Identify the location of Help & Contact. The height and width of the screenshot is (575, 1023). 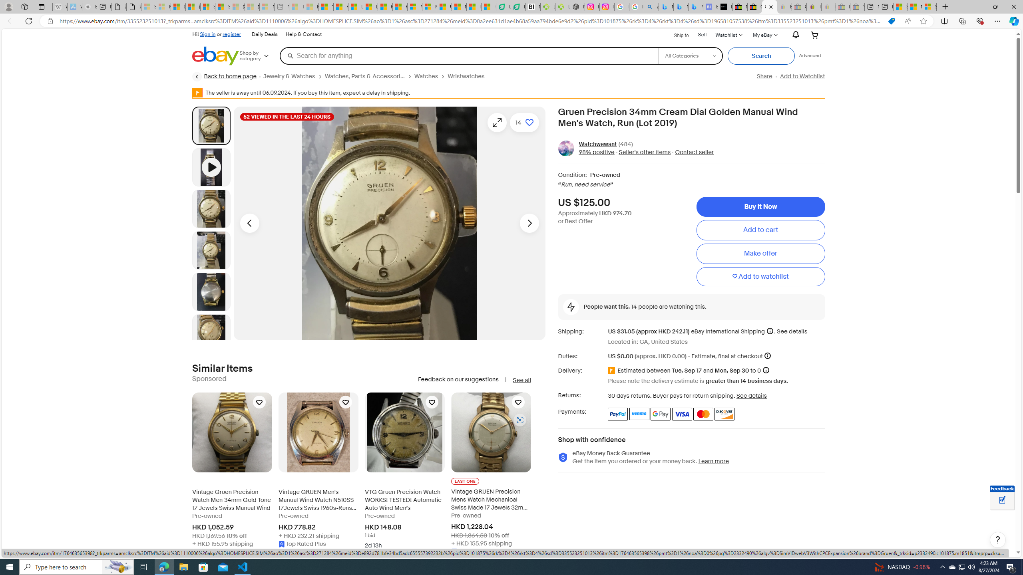
(303, 34).